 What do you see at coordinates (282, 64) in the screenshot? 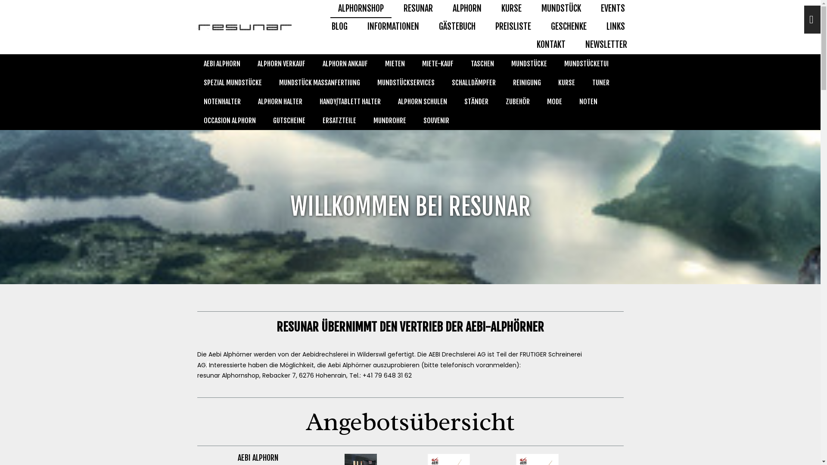
I see `ALPHORN VERKAUF` at bounding box center [282, 64].